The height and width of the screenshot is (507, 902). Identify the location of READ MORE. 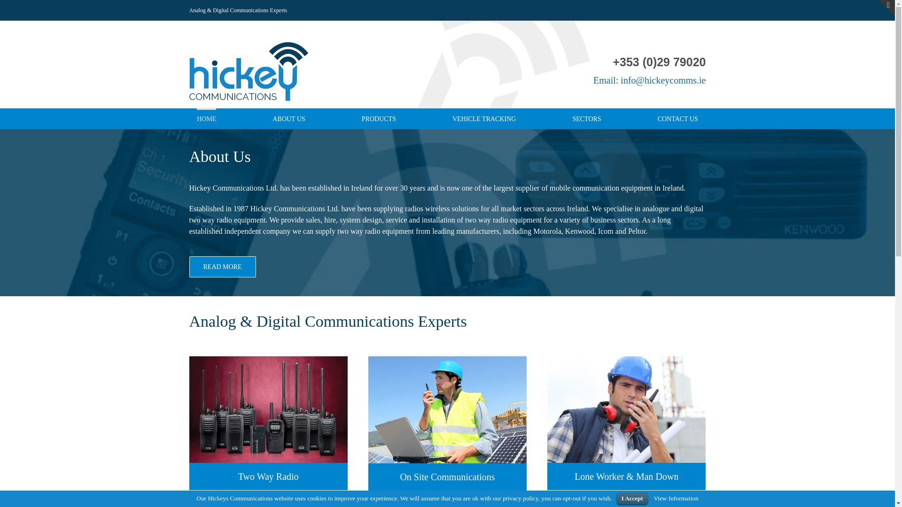
(222, 267).